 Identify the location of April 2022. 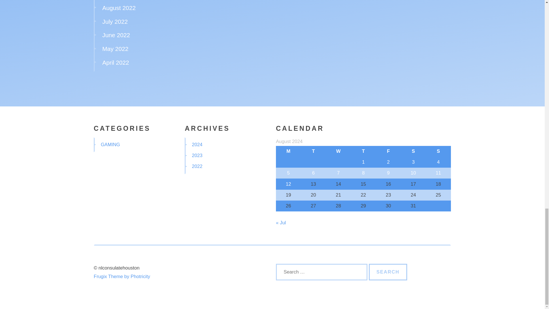
(116, 62).